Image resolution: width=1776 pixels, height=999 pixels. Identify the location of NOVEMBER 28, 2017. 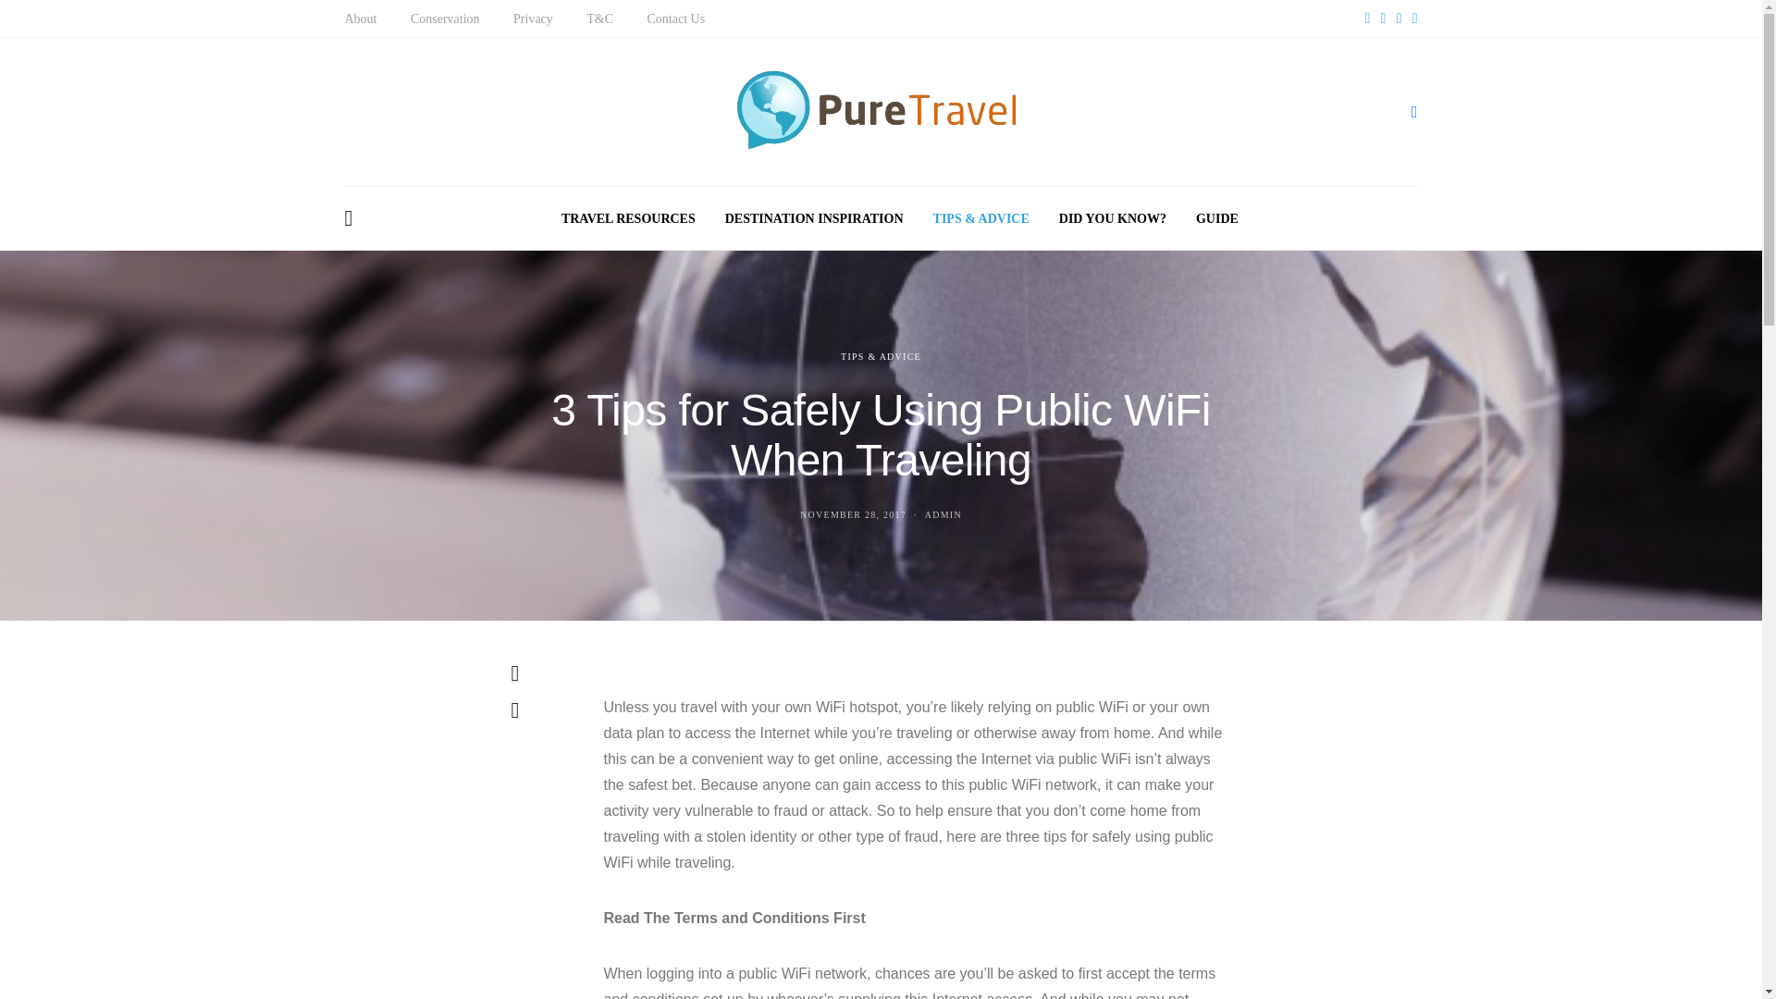
(853, 514).